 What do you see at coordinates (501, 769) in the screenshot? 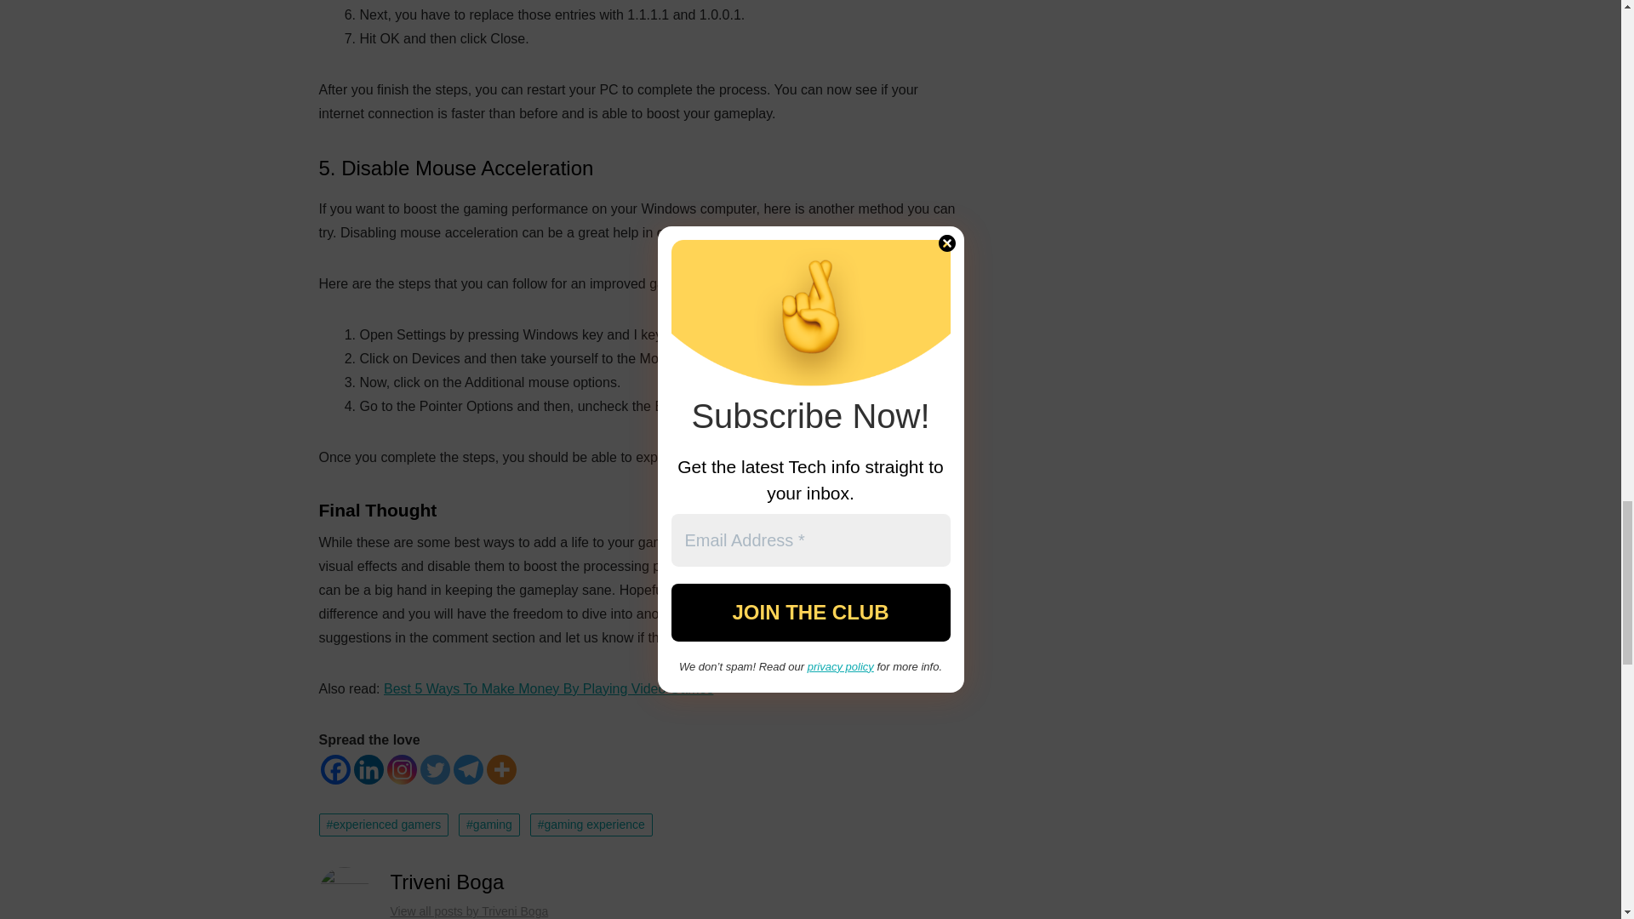
I see `More` at bounding box center [501, 769].